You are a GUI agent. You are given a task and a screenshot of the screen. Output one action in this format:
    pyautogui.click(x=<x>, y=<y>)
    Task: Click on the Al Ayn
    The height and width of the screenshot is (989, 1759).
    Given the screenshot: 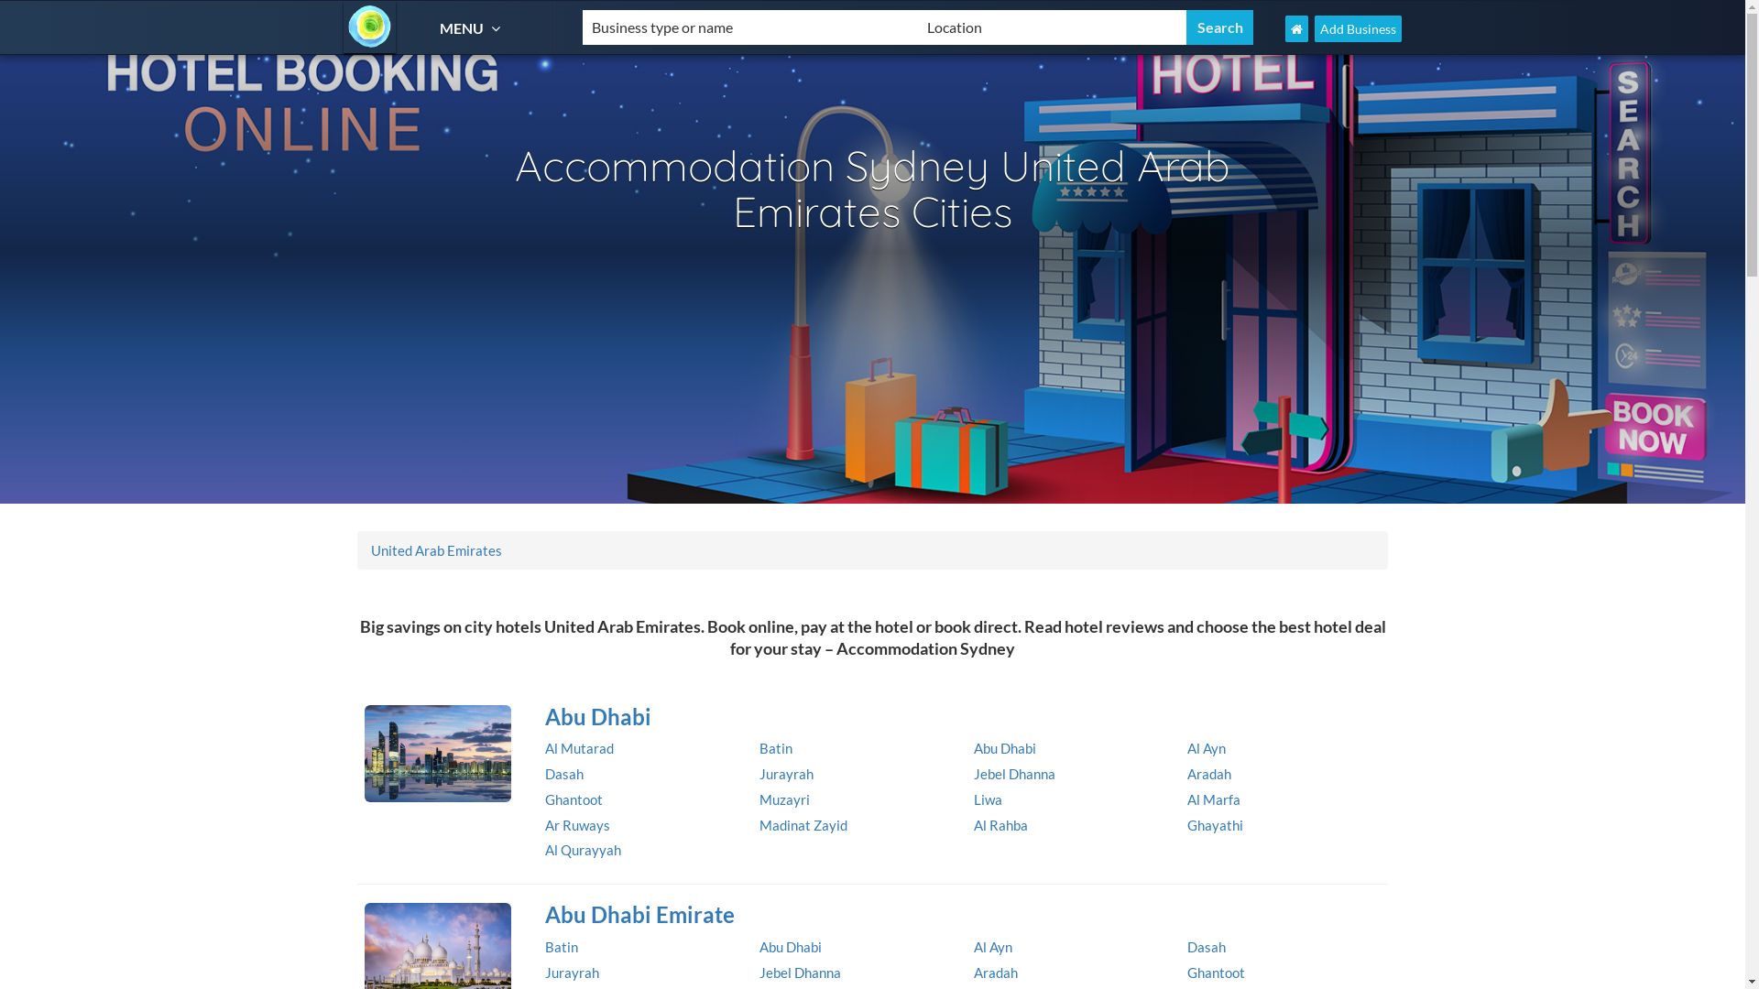 What is the action you would take?
    pyautogui.click(x=1207, y=748)
    